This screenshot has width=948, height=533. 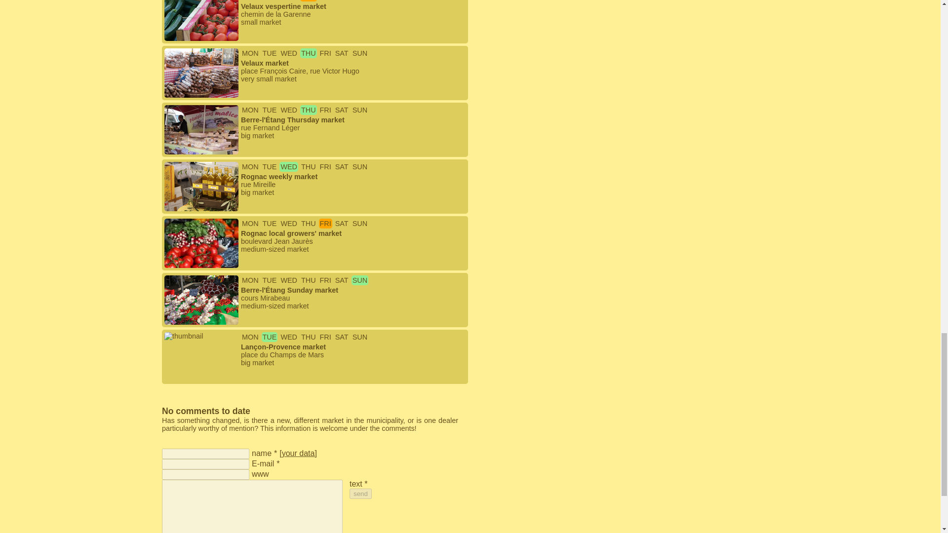 What do you see at coordinates (298, 453) in the screenshot?
I see `your data` at bounding box center [298, 453].